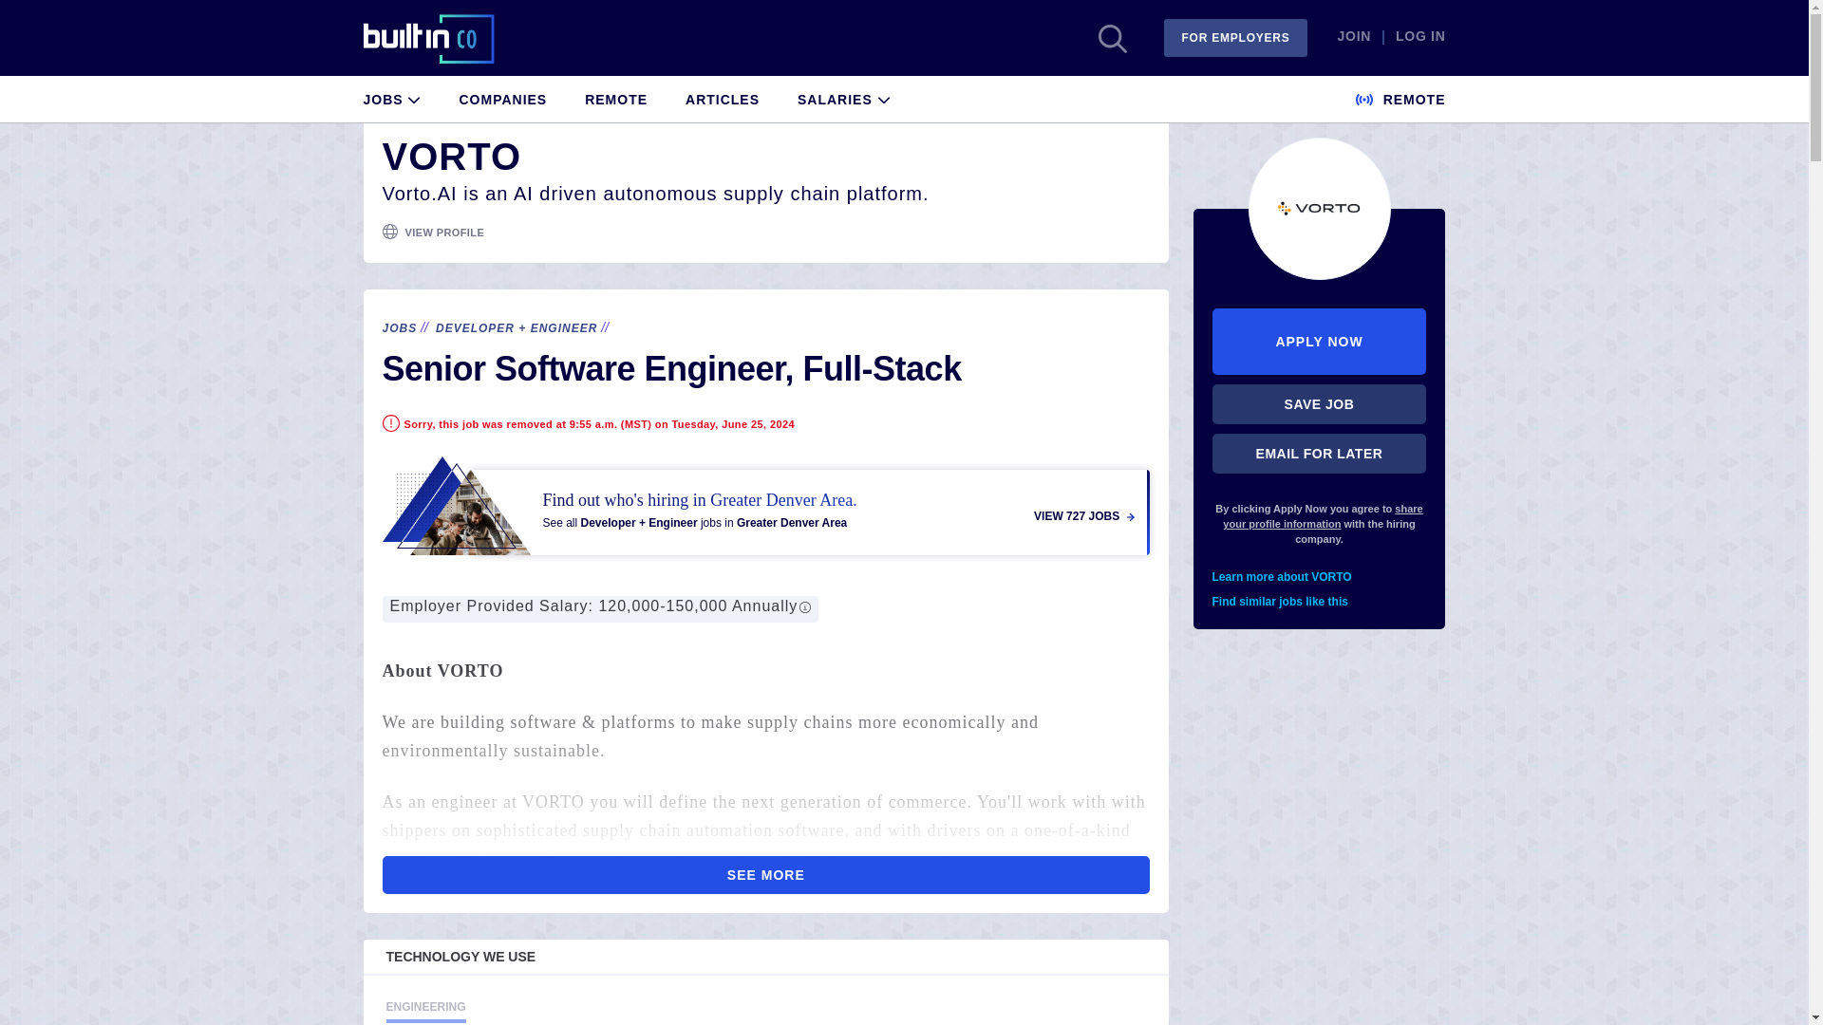 This screenshot has width=1823, height=1025. I want to click on SALARIES, so click(844, 97).